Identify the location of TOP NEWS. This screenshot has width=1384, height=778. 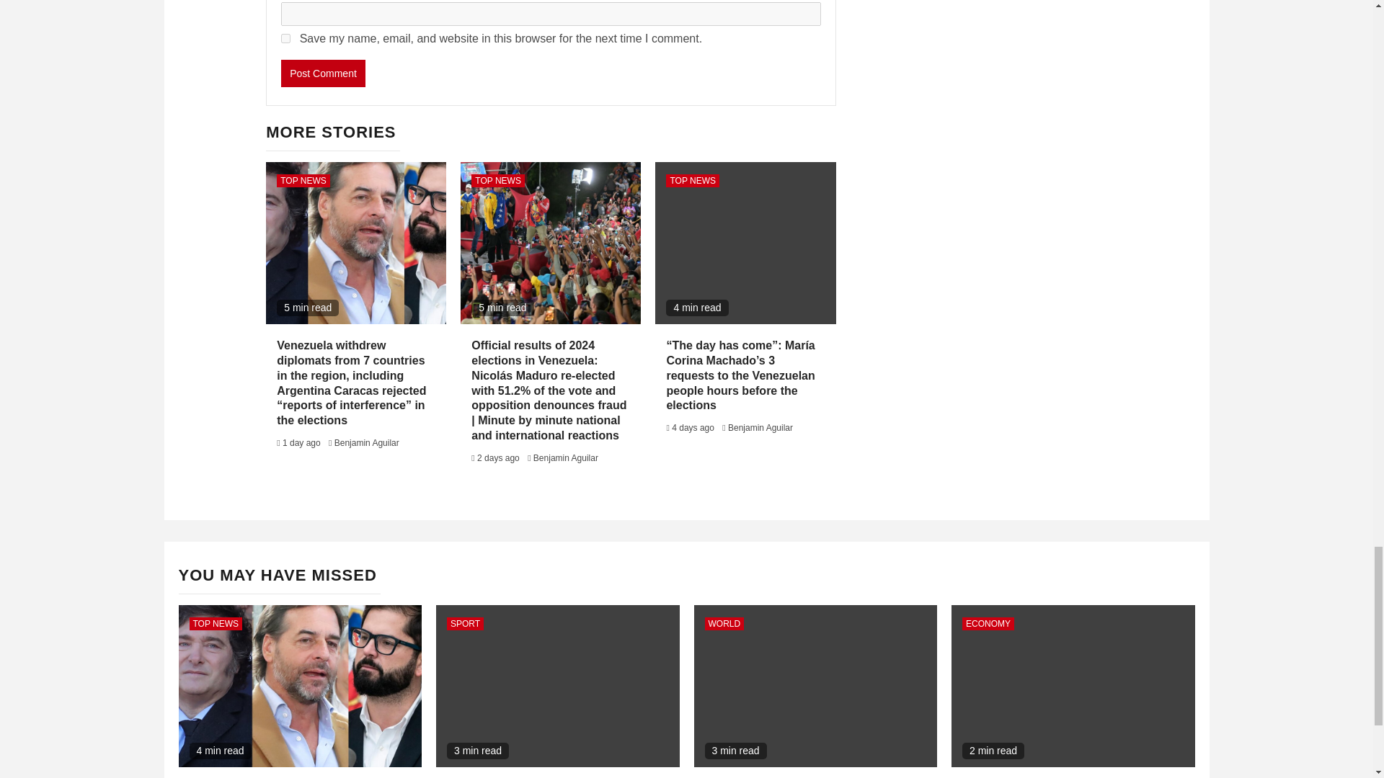
(692, 180).